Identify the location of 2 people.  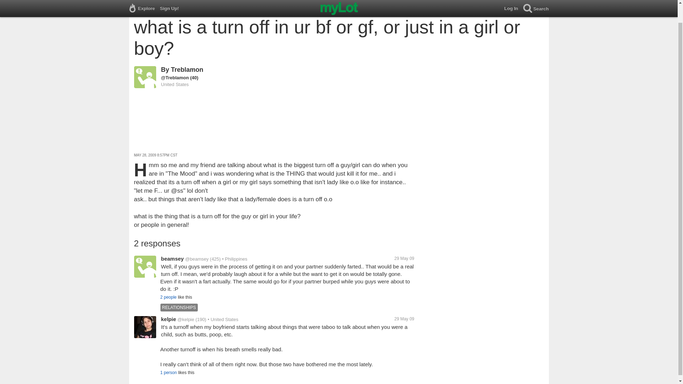
(168, 297).